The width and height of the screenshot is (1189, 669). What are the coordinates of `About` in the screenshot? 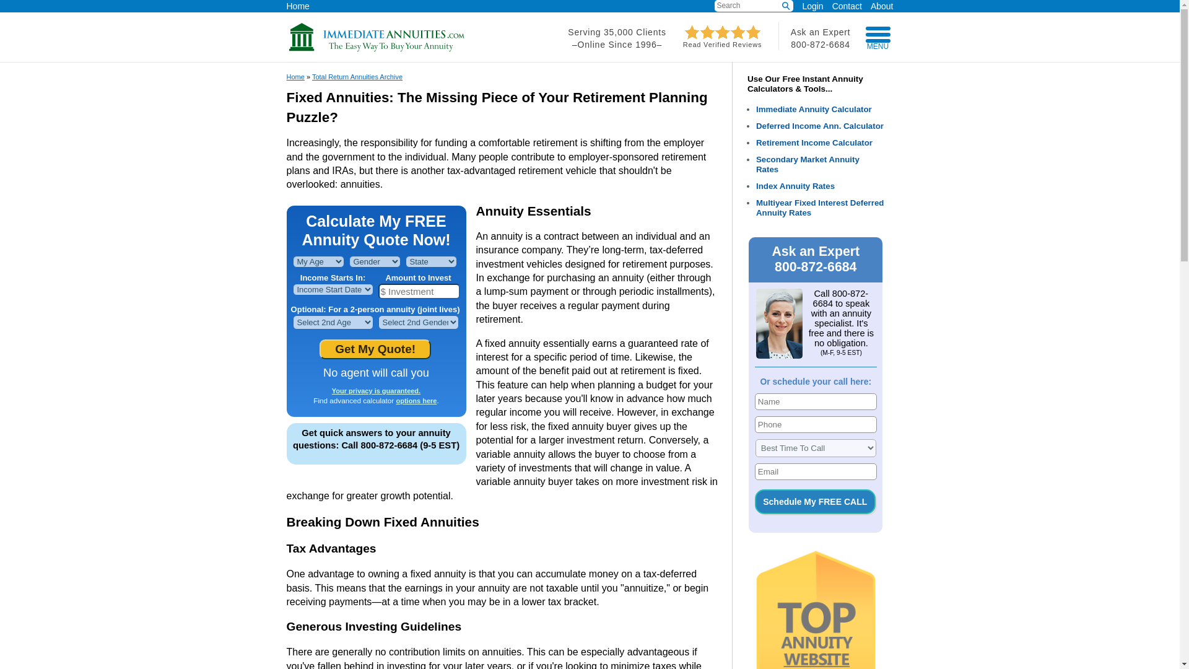 It's located at (878, 5).